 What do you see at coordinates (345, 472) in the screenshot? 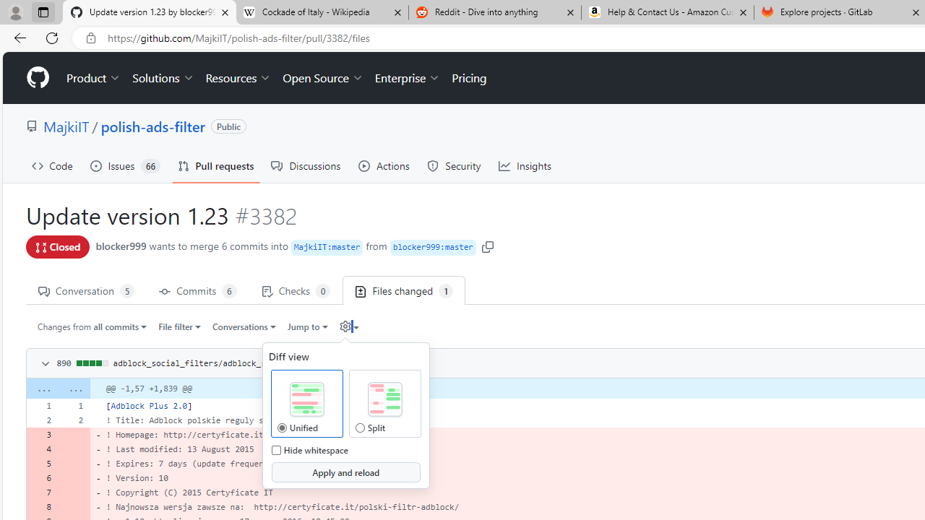
I see `Apply and reload` at bounding box center [345, 472].